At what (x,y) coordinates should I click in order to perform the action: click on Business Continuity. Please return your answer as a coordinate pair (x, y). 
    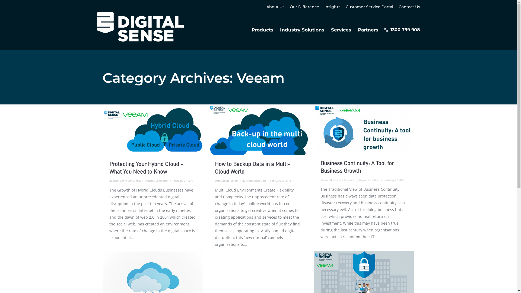
    Looking at the image, I should click on (332, 180).